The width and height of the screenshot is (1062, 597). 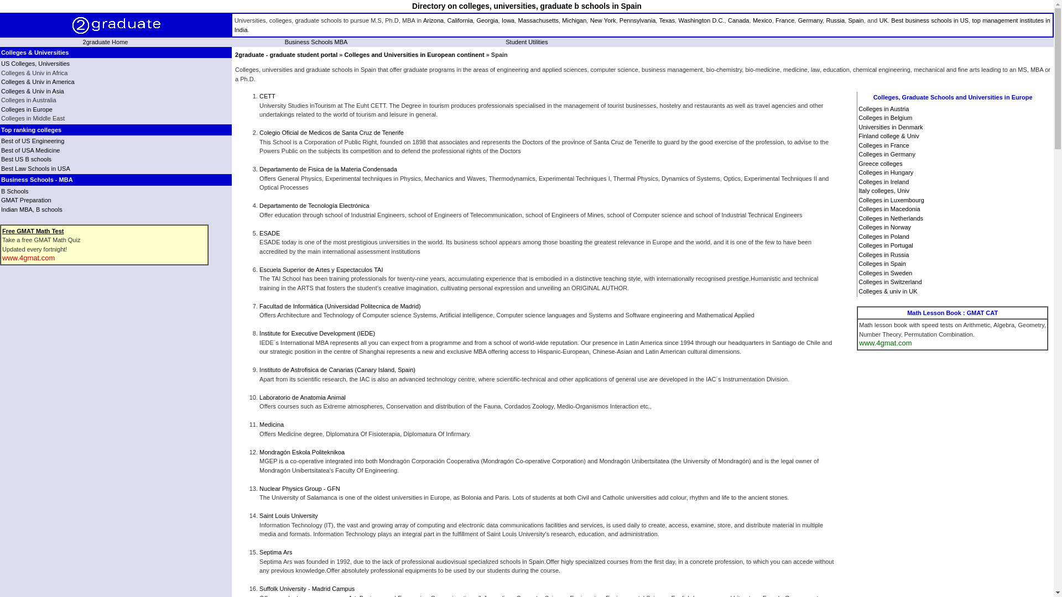 I want to click on California, so click(x=460, y=20).